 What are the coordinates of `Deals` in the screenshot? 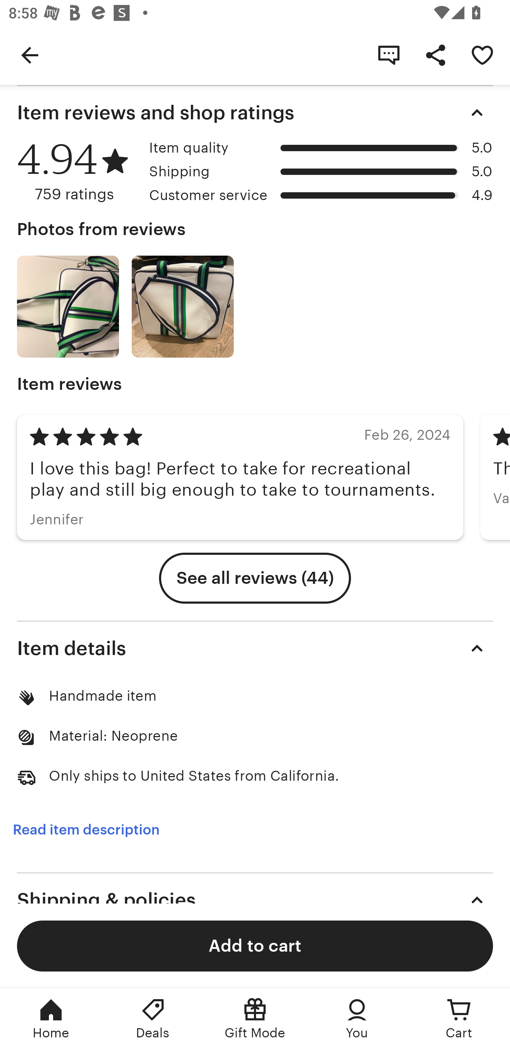 It's located at (153, 1018).